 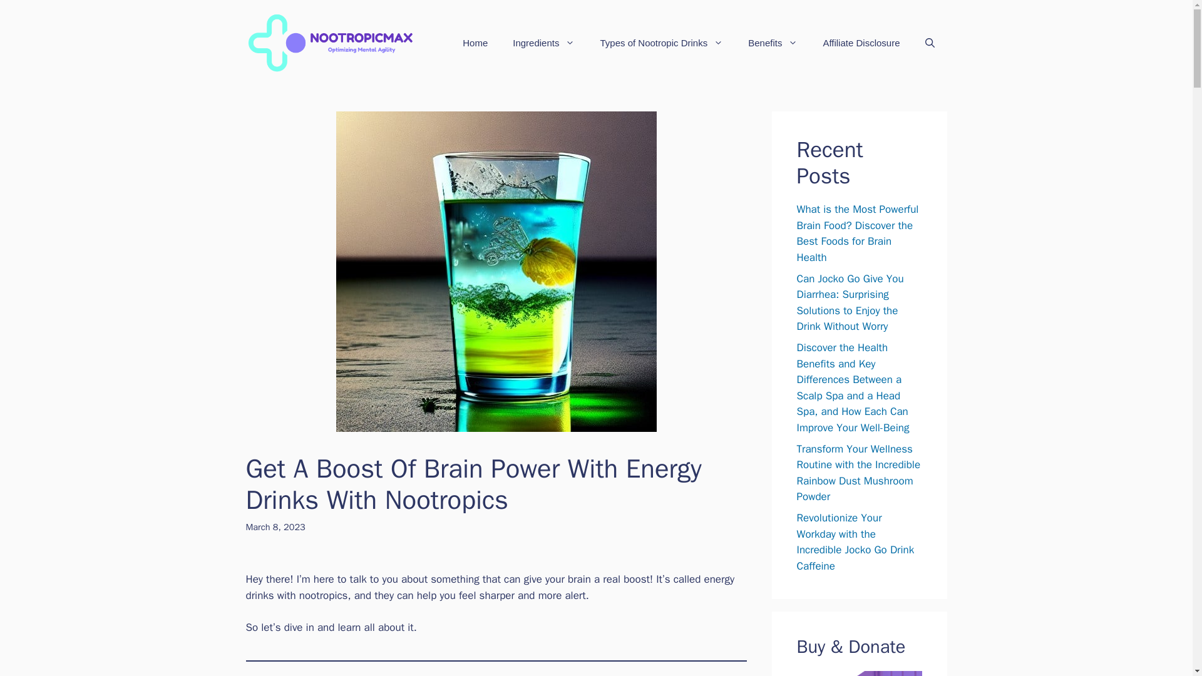 What do you see at coordinates (543, 43) in the screenshot?
I see `Ingredients` at bounding box center [543, 43].